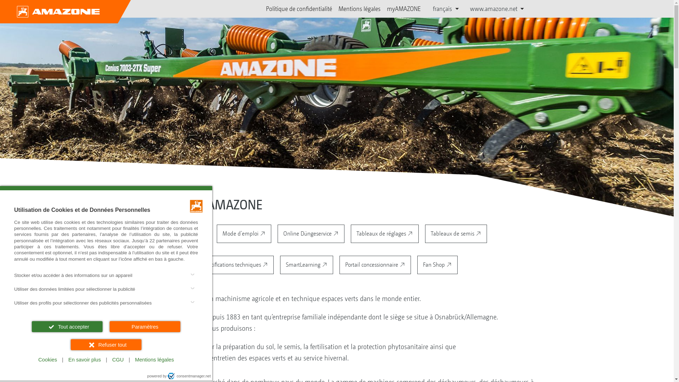 This screenshot has height=382, width=679. What do you see at coordinates (437, 265) in the screenshot?
I see `Fan Shop` at bounding box center [437, 265].